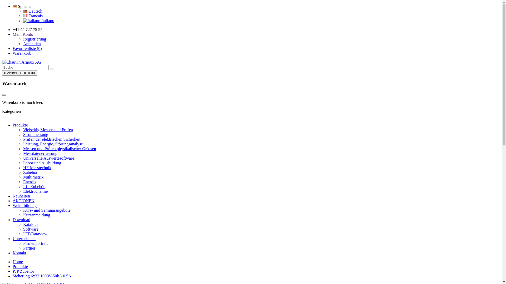 Image resolution: width=506 pixels, height=284 pixels. What do you see at coordinates (24, 239) in the screenshot?
I see `Unternehmen` at bounding box center [24, 239].